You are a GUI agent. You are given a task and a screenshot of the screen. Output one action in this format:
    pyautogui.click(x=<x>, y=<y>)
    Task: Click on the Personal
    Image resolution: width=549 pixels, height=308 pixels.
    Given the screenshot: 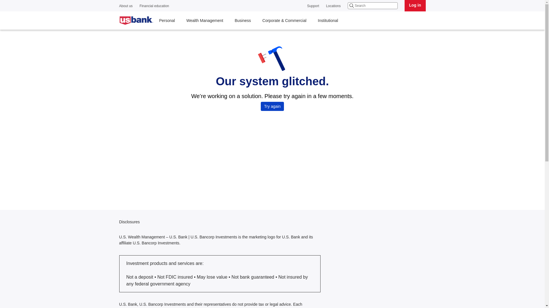 What is the action you would take?
    pyautogui.click(x=167, y=21)
    